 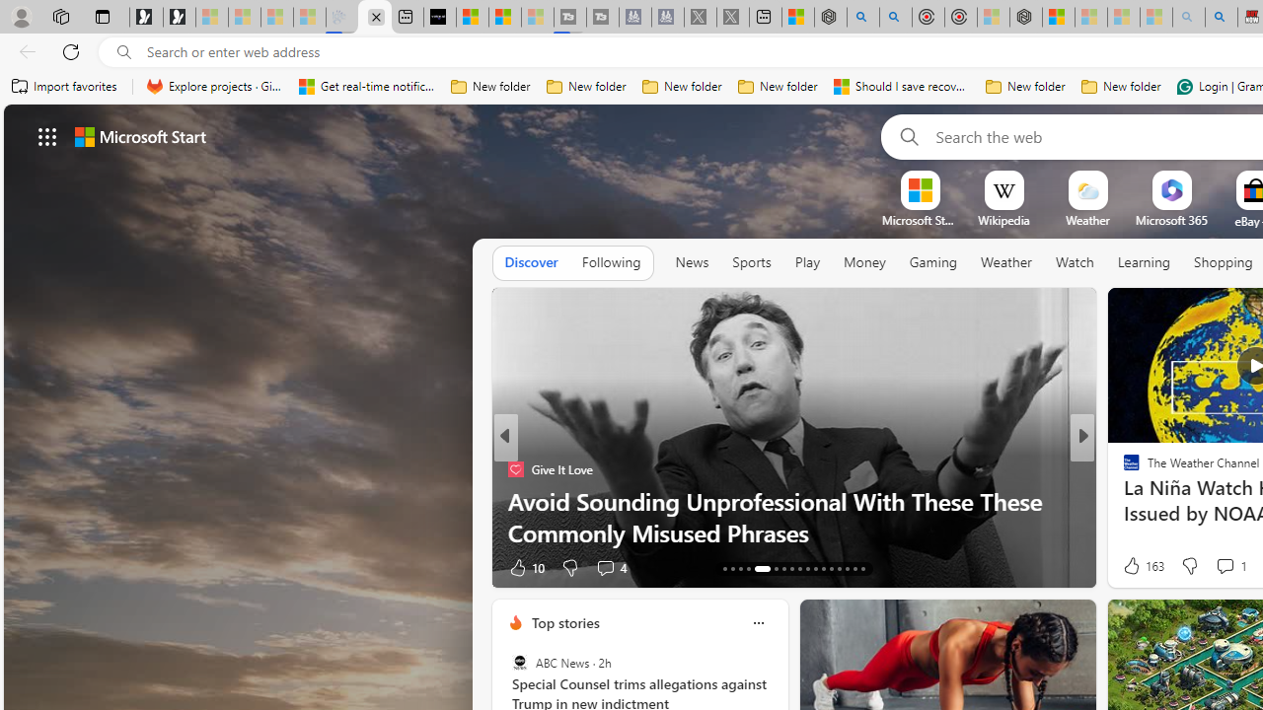 What do you see at coordinates (847, 568) in the screenshot?
I see `AutomationID: tab-51` at bounding box center [847, 568].